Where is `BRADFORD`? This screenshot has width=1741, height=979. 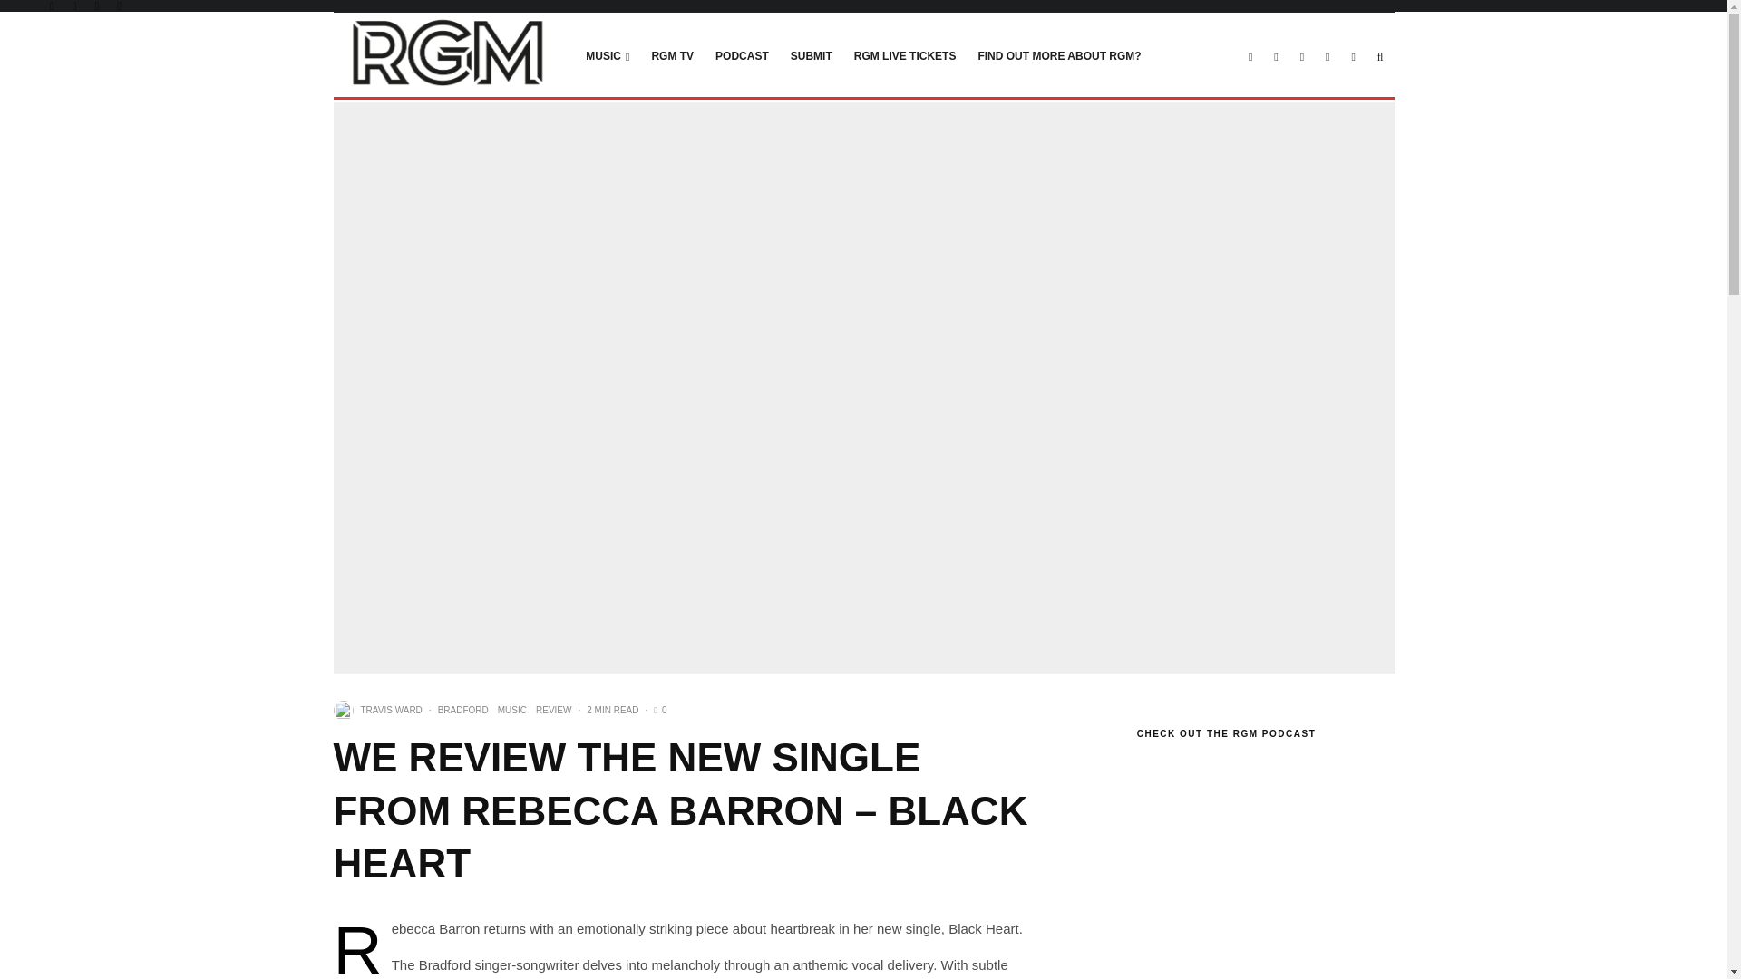
BRADFORD is located at coordinates (463, 711).